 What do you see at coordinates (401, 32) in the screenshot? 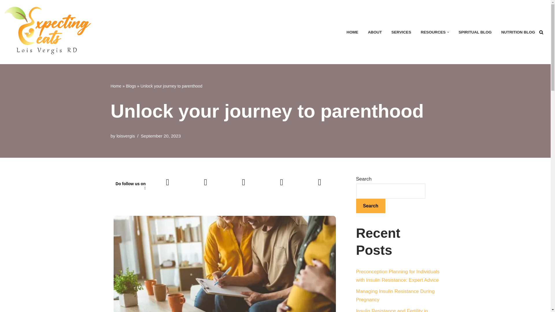
I see `SERVICES` at bounding box center [401, 32].